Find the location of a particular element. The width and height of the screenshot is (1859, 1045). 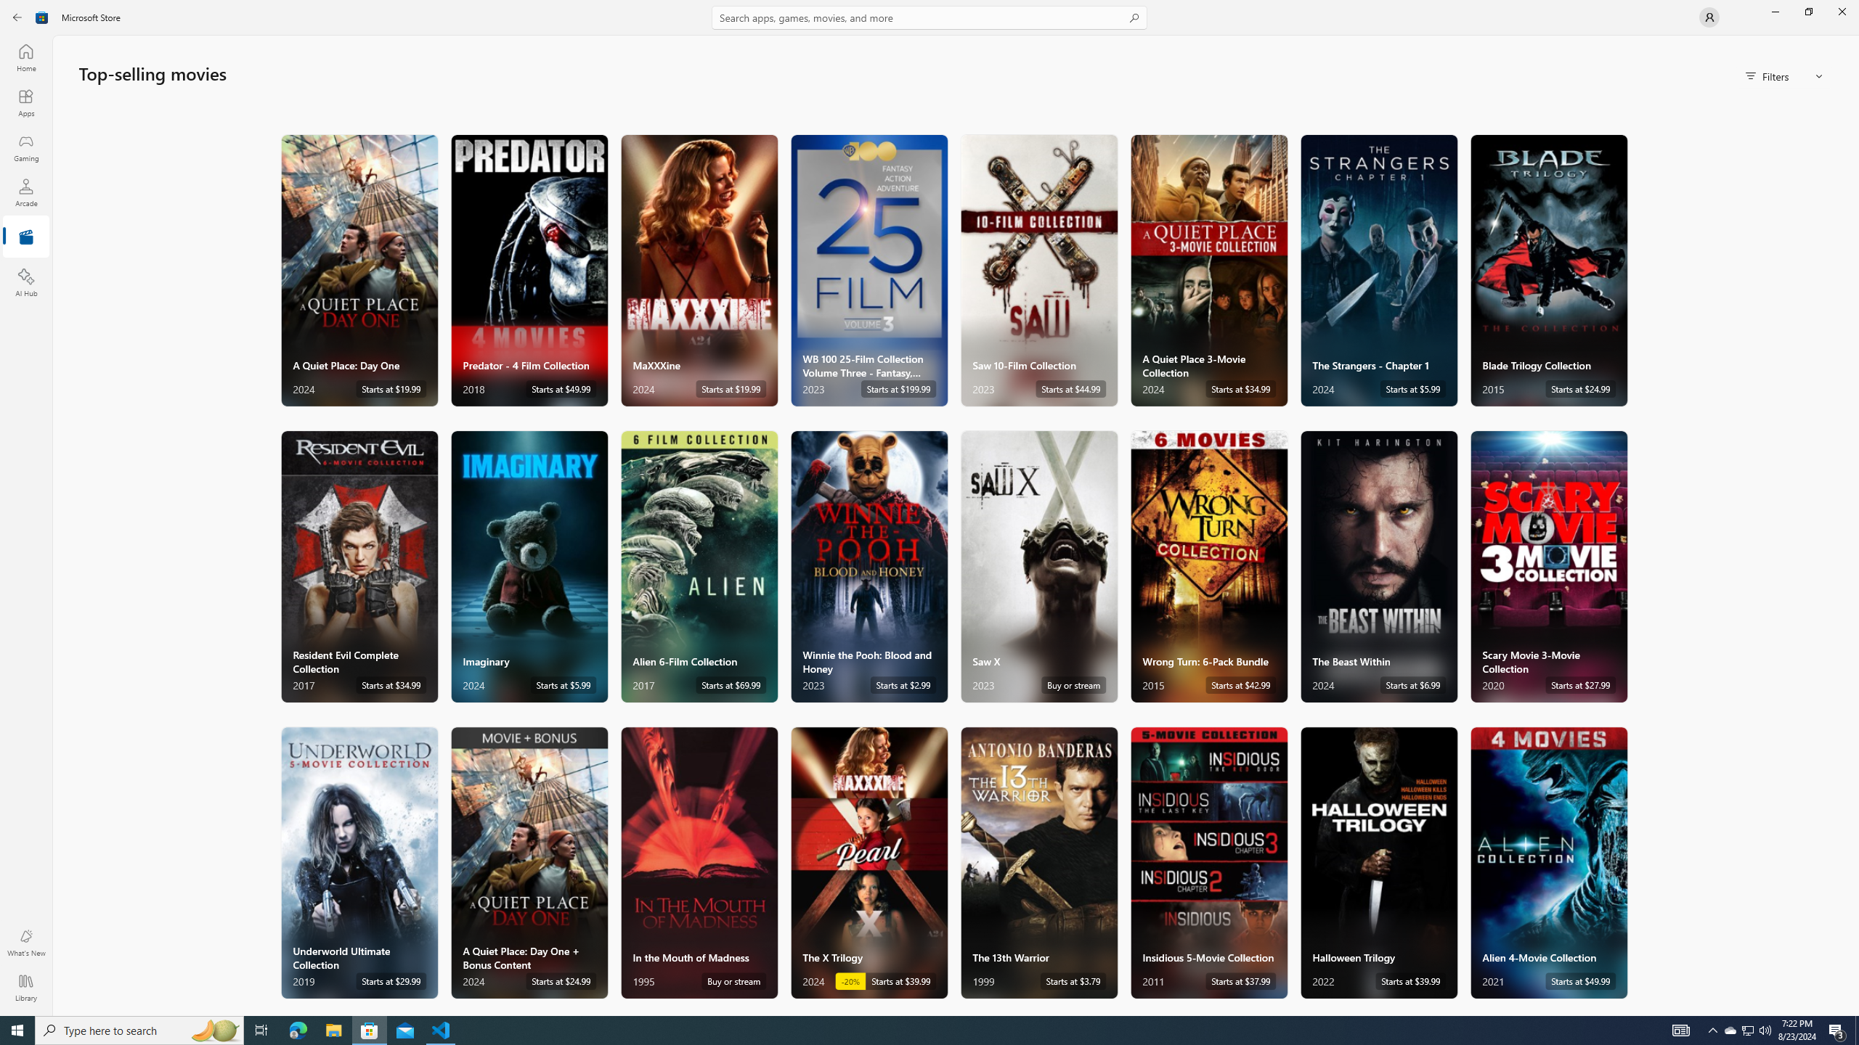

Home is located at coordinates (26, 57).